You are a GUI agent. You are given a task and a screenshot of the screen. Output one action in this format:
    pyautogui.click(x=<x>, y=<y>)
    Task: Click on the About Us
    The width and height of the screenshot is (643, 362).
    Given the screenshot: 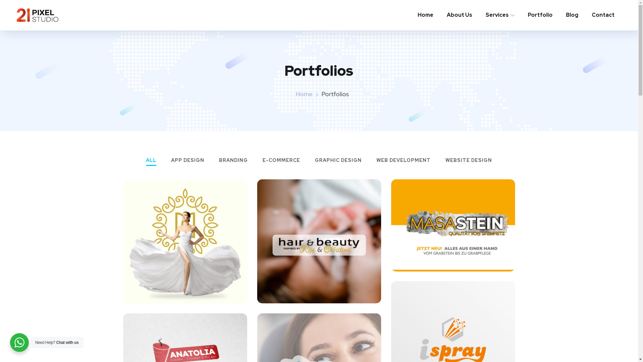 What is the action you would take?
    pyautogui.click(x=459, y=15)
    